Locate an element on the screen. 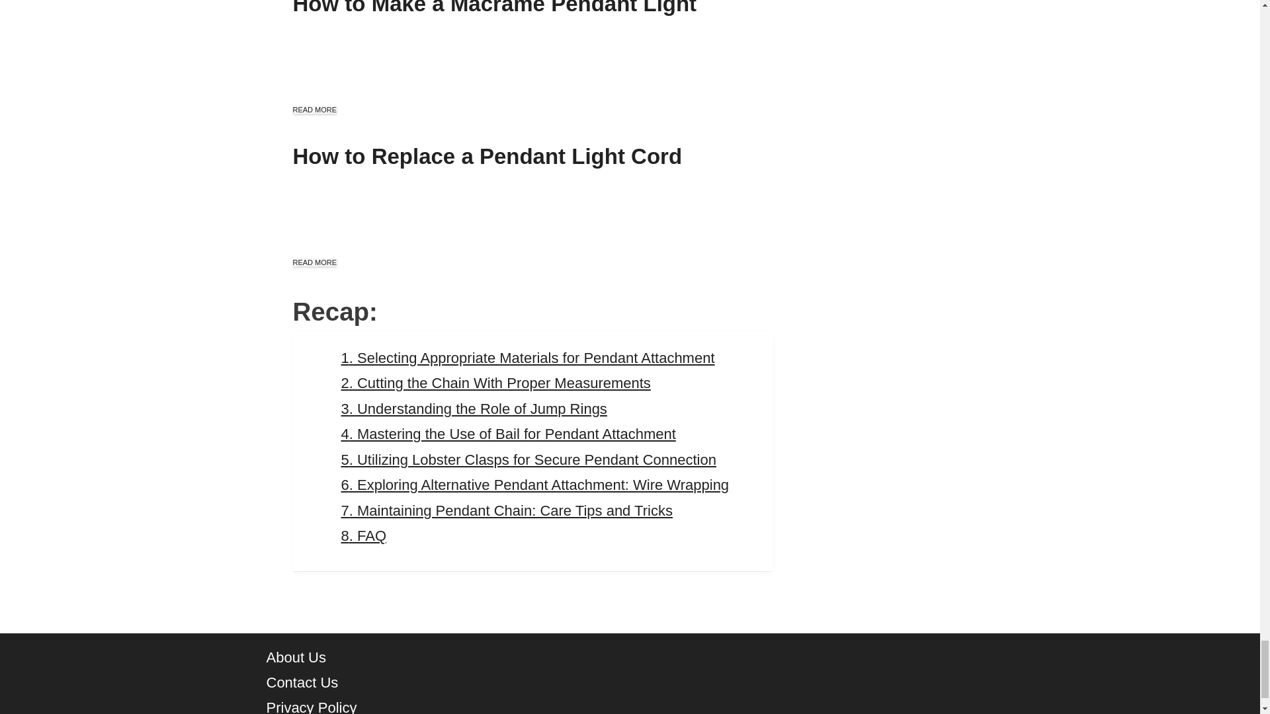  Exploring Alternative Pendant Attachment: Wire Wrapping is located at coordinates (535, 485).